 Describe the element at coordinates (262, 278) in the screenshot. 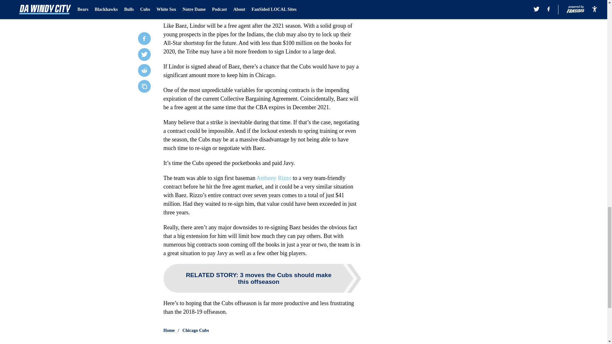

I see `RELATED STORY: 3 moves the Cubs should make this offseason` at that location.